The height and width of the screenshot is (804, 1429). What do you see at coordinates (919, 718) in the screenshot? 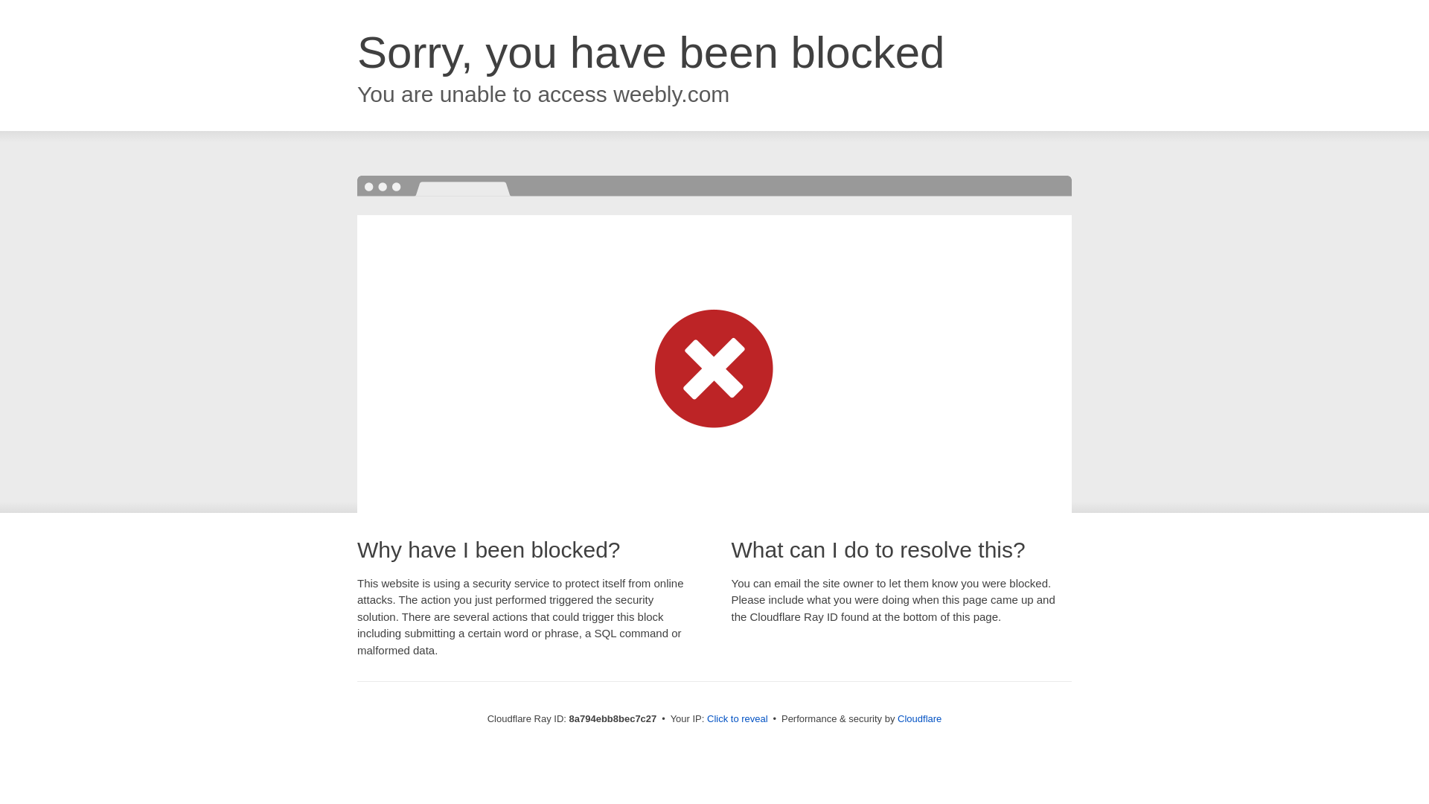
I see `Cloudflare` at bounding box center [919, 718].